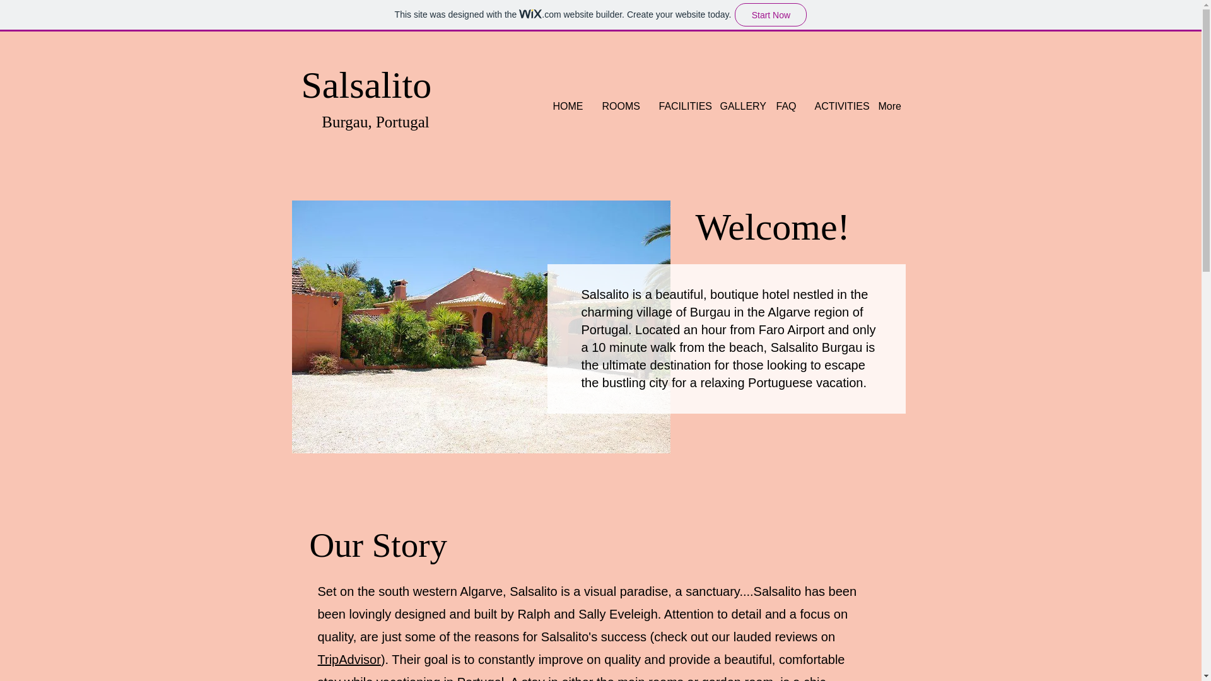 This screenshot has width=1211, height=681. Describe the element at coordinates (786, 106) in the screenshot. I see `FAQ` at that location.